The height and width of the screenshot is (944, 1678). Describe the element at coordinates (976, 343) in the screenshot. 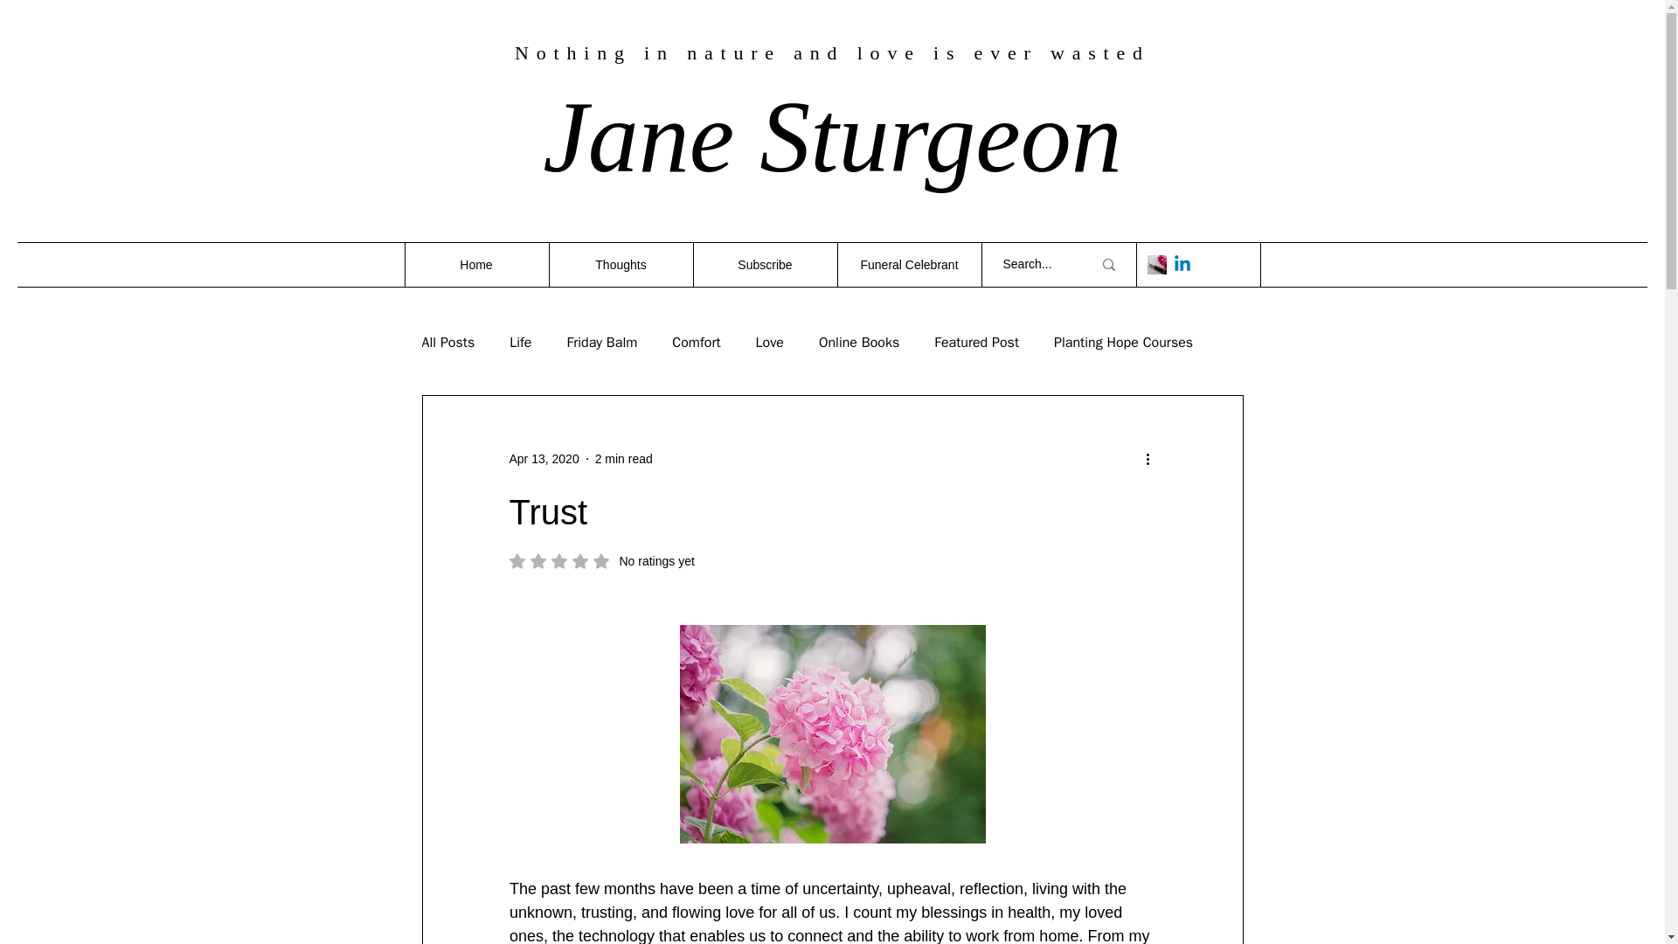

I see `Featured Post` at that location.